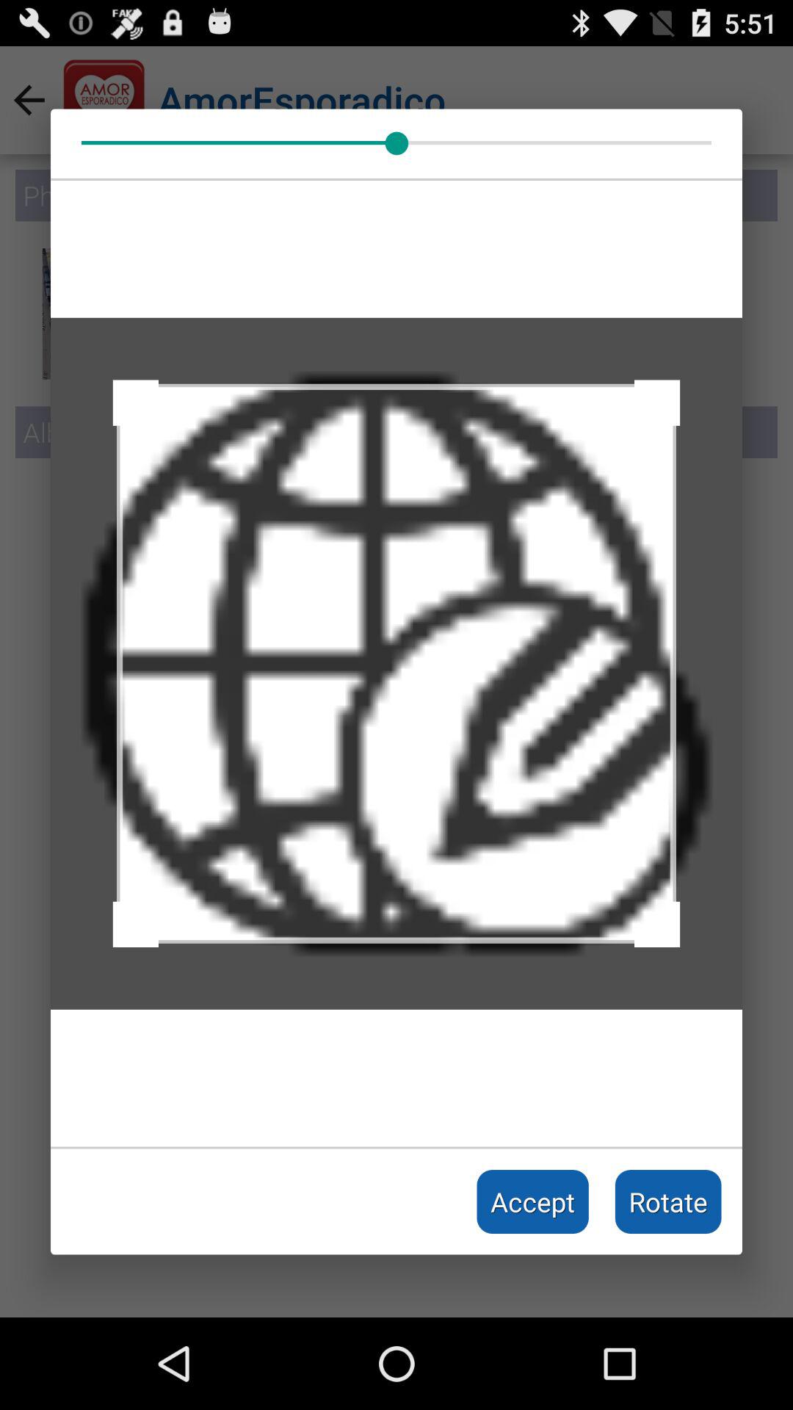  What do you see at coordinates (668, 1201) in the screenshot?
I see `flip to the rotate item` at bounding box center [668, 1201].